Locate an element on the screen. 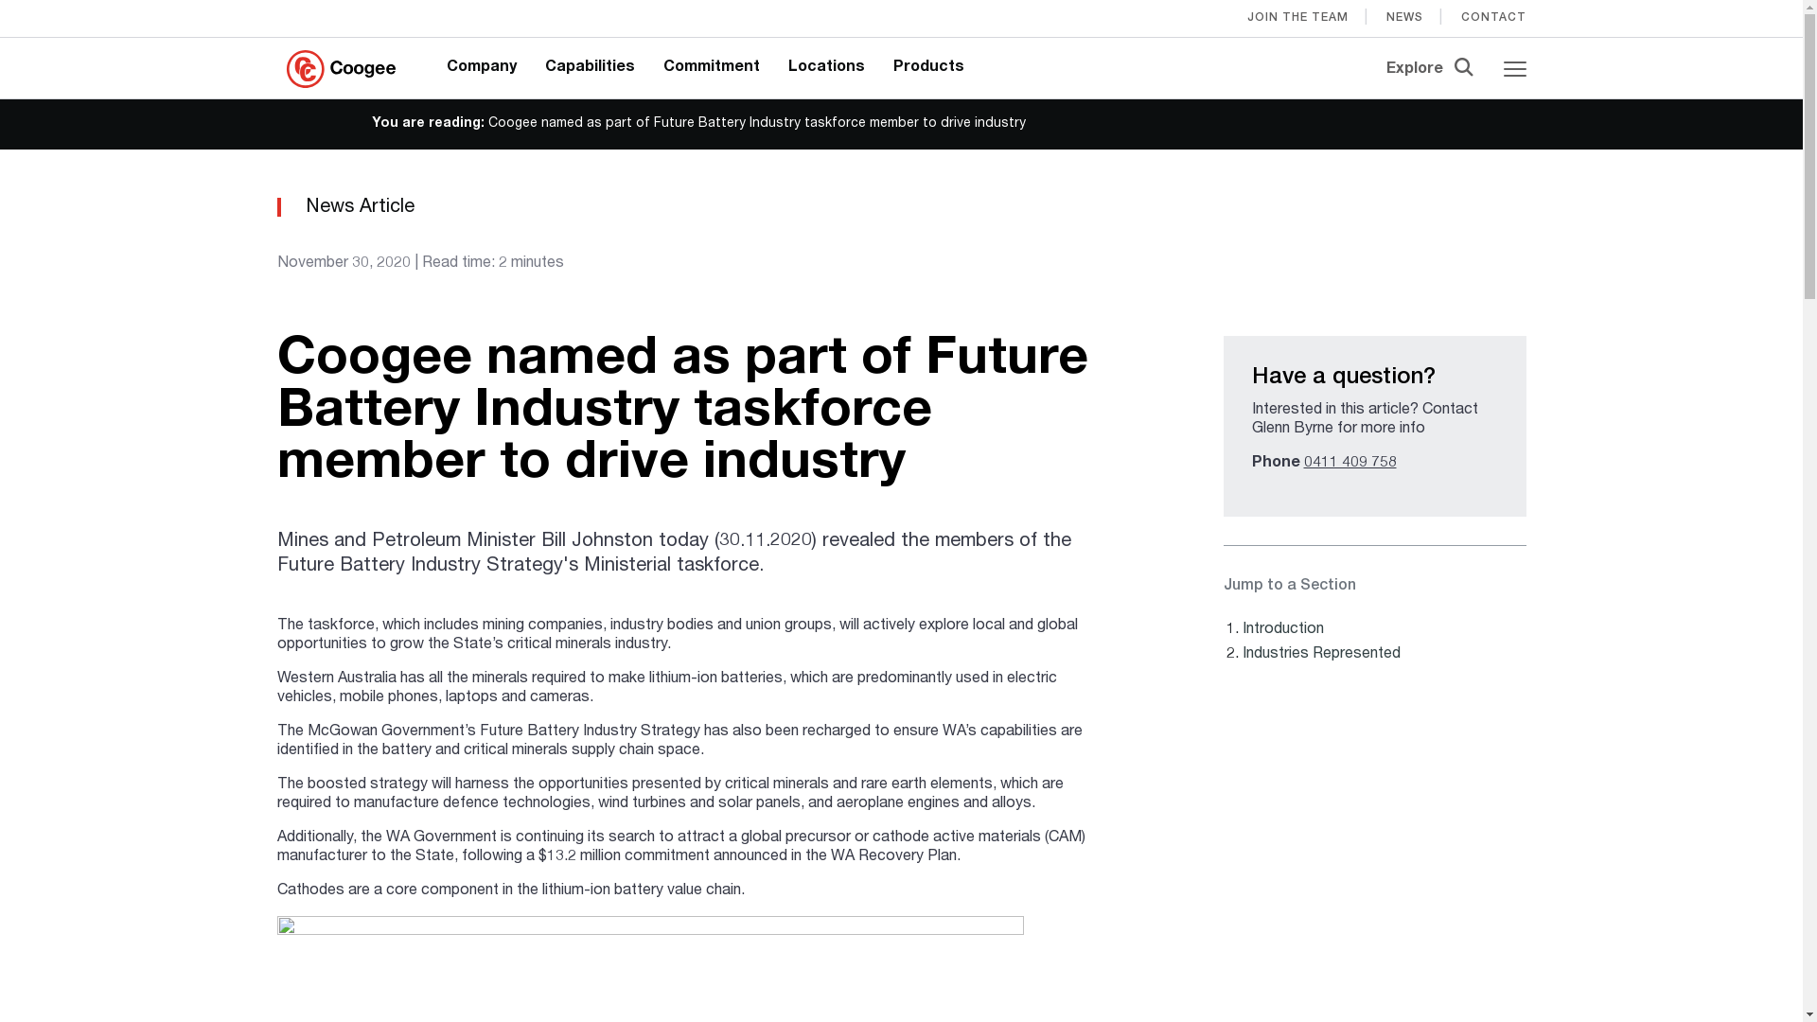  Industries Represented is located at coordinates (1321, 655).